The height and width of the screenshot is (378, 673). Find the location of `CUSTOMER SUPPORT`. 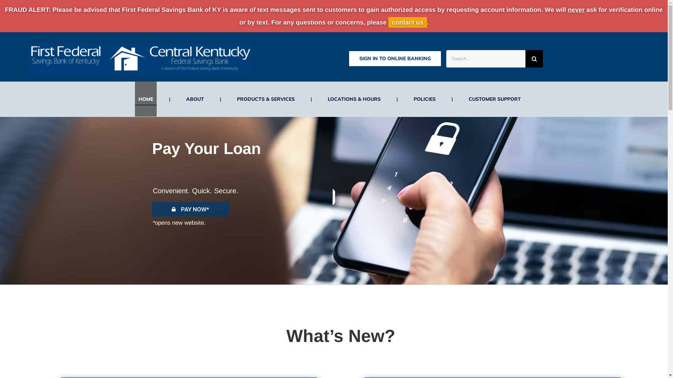

CUSTOMER SUPPORT is located at coordinates (494, 99).